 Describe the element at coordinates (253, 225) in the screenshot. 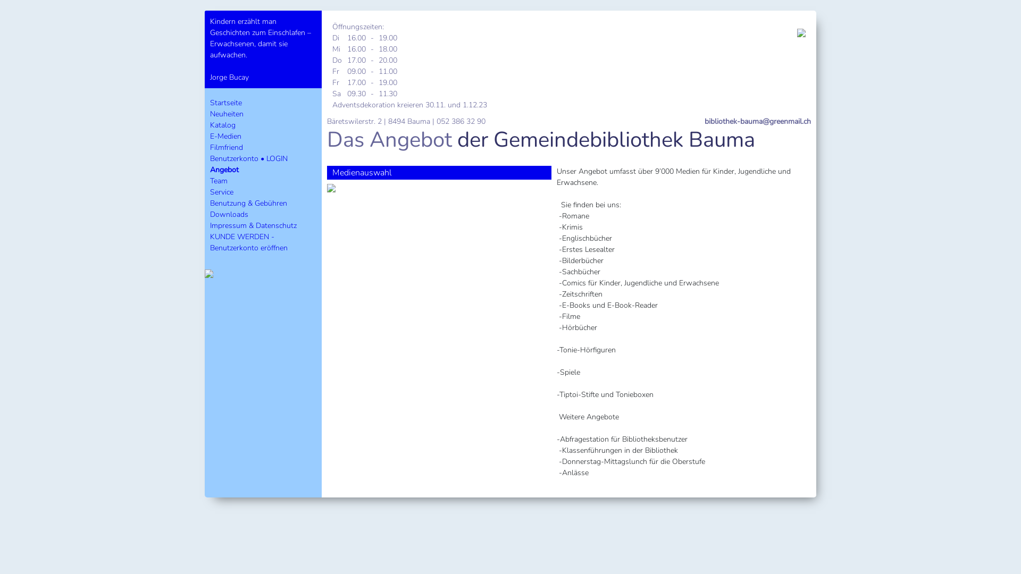

I see `Impressum & Datenschutz` at that location.